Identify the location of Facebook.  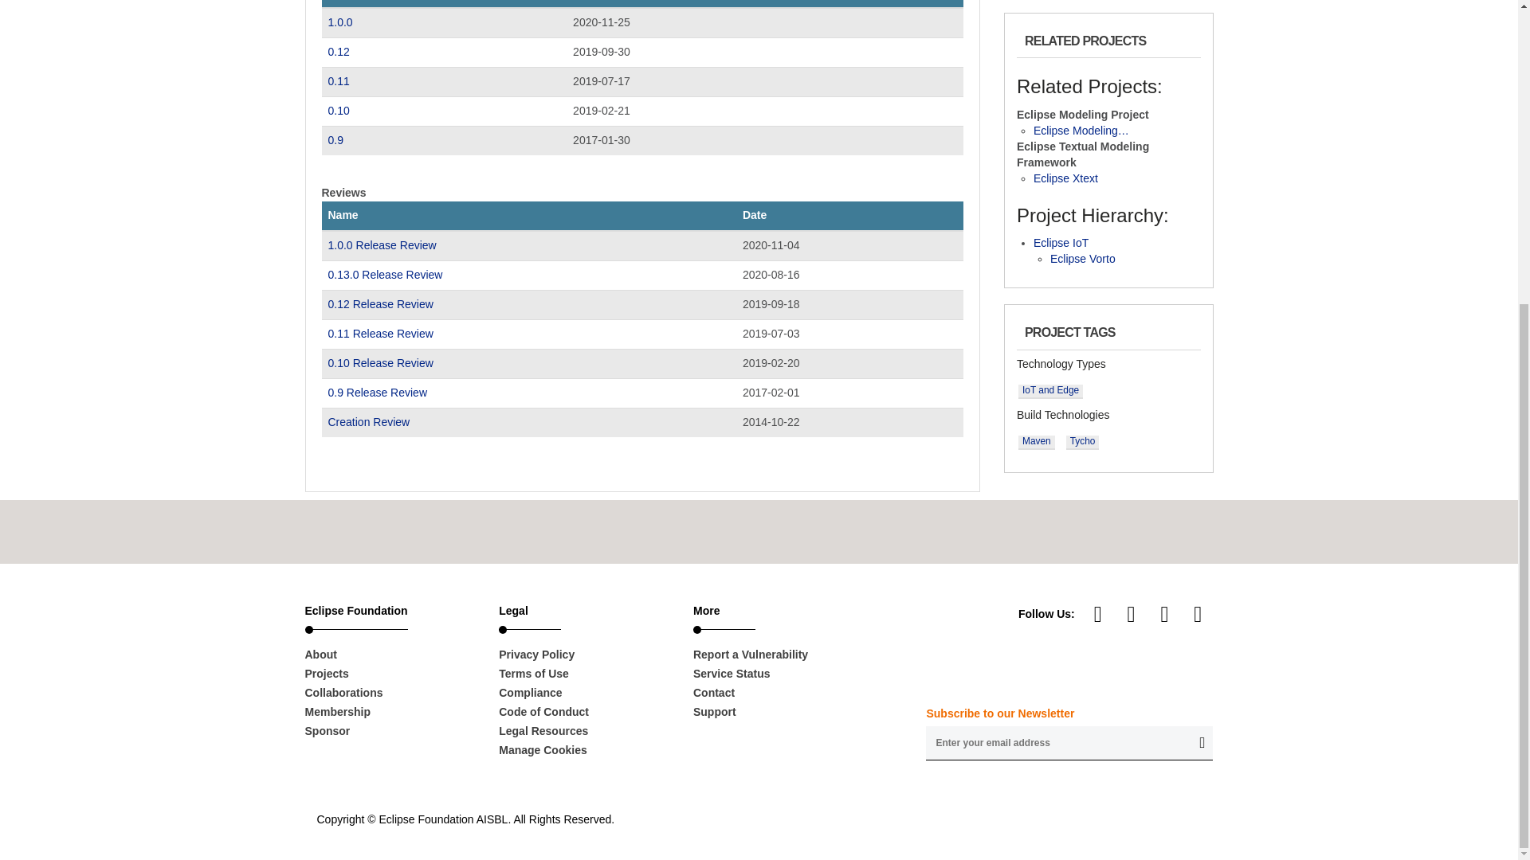
(1165, 613).